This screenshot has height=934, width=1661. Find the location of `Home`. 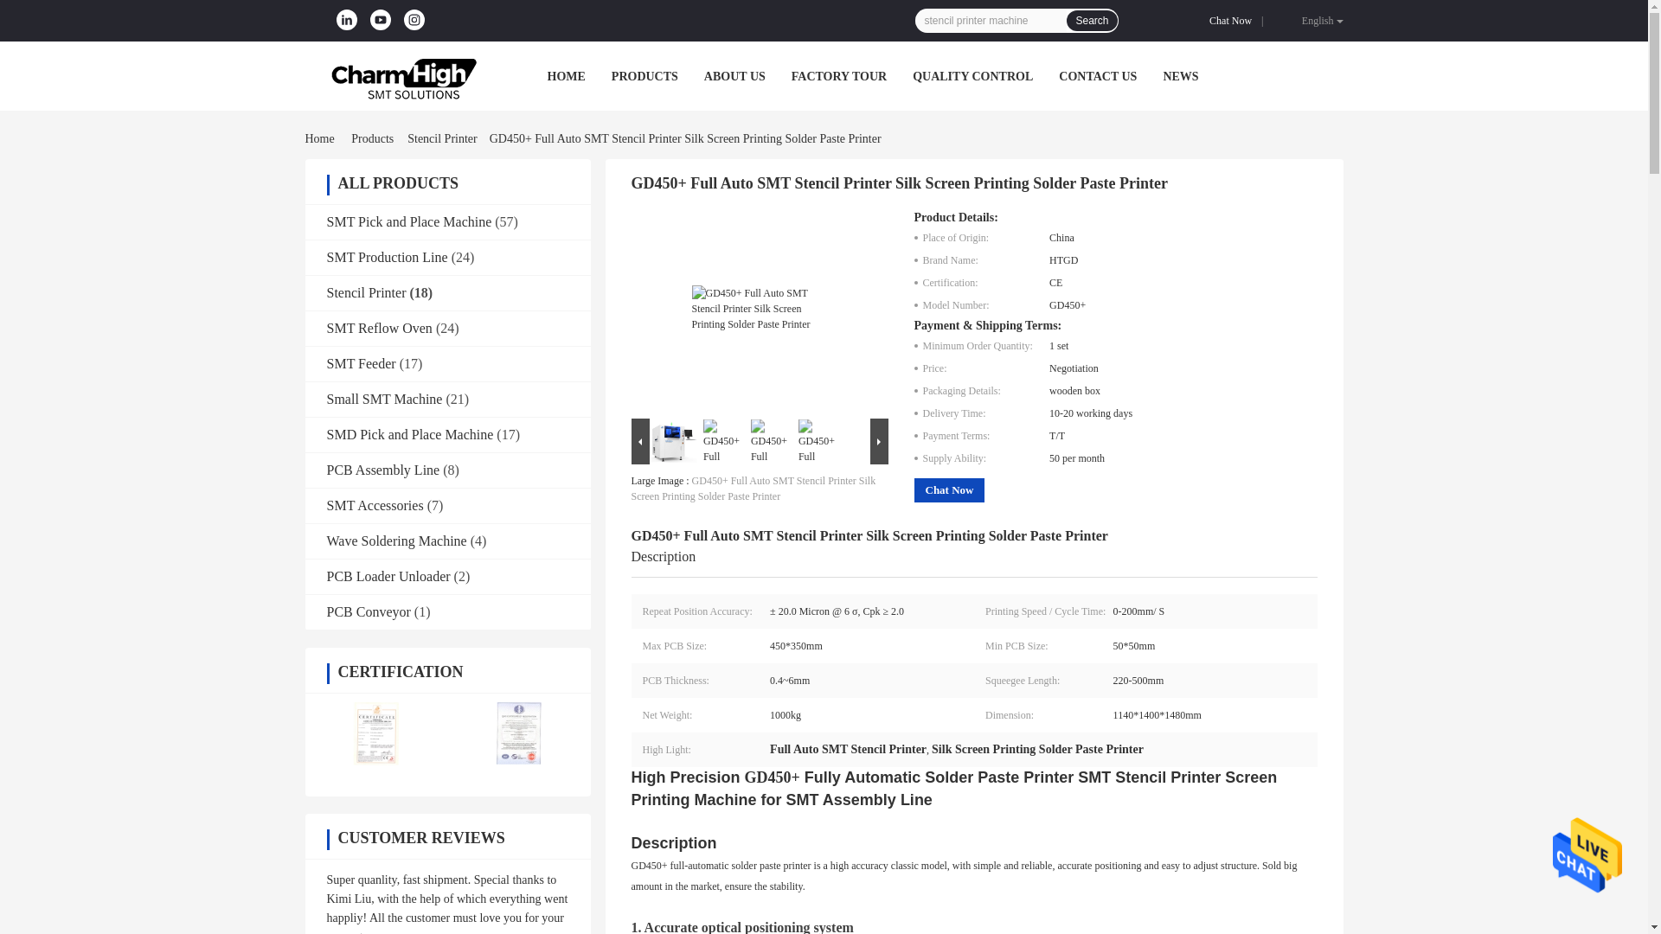

Home is located at coordinates (322, 138).